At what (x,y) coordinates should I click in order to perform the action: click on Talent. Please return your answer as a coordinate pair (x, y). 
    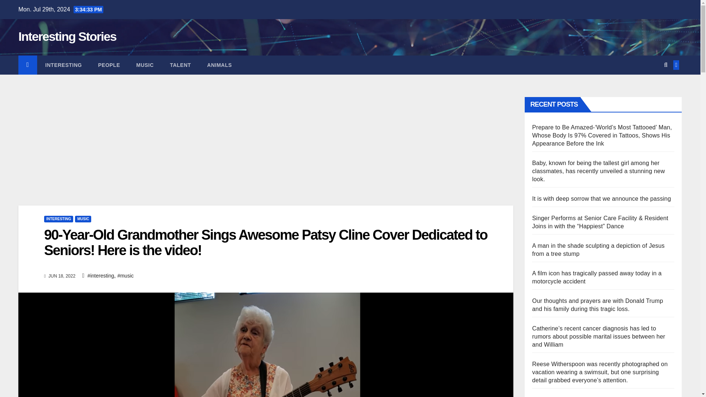
    Looking at the image, I should click on (180, 65).